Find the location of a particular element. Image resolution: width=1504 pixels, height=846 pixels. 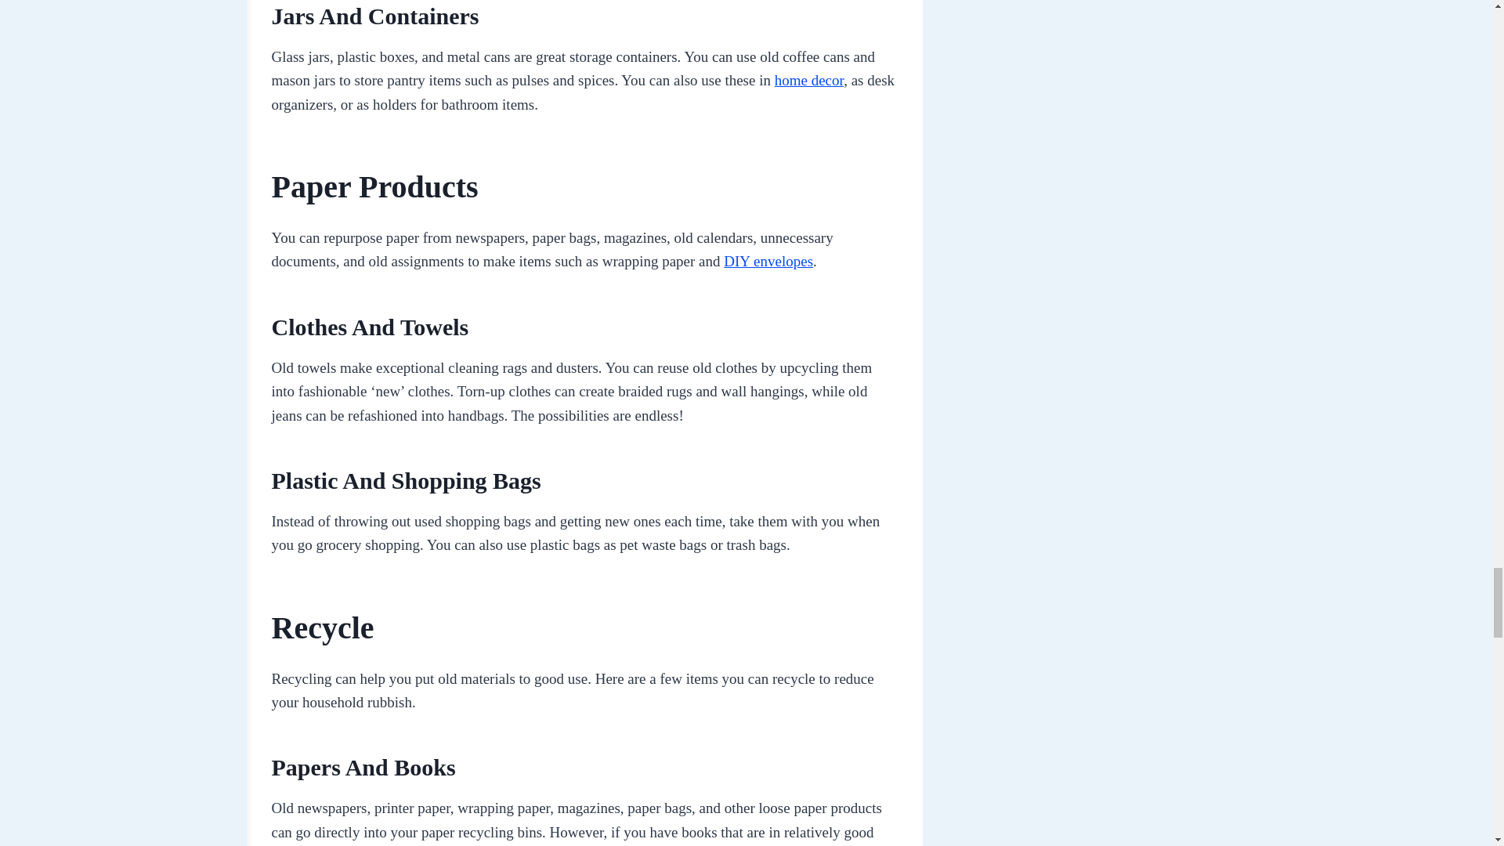

home decor is located at coordinates (808, 80).